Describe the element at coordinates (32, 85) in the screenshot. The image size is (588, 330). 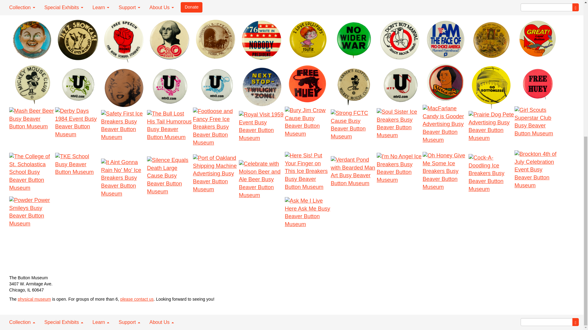
I see `Mickey Mouse Club` at that location.